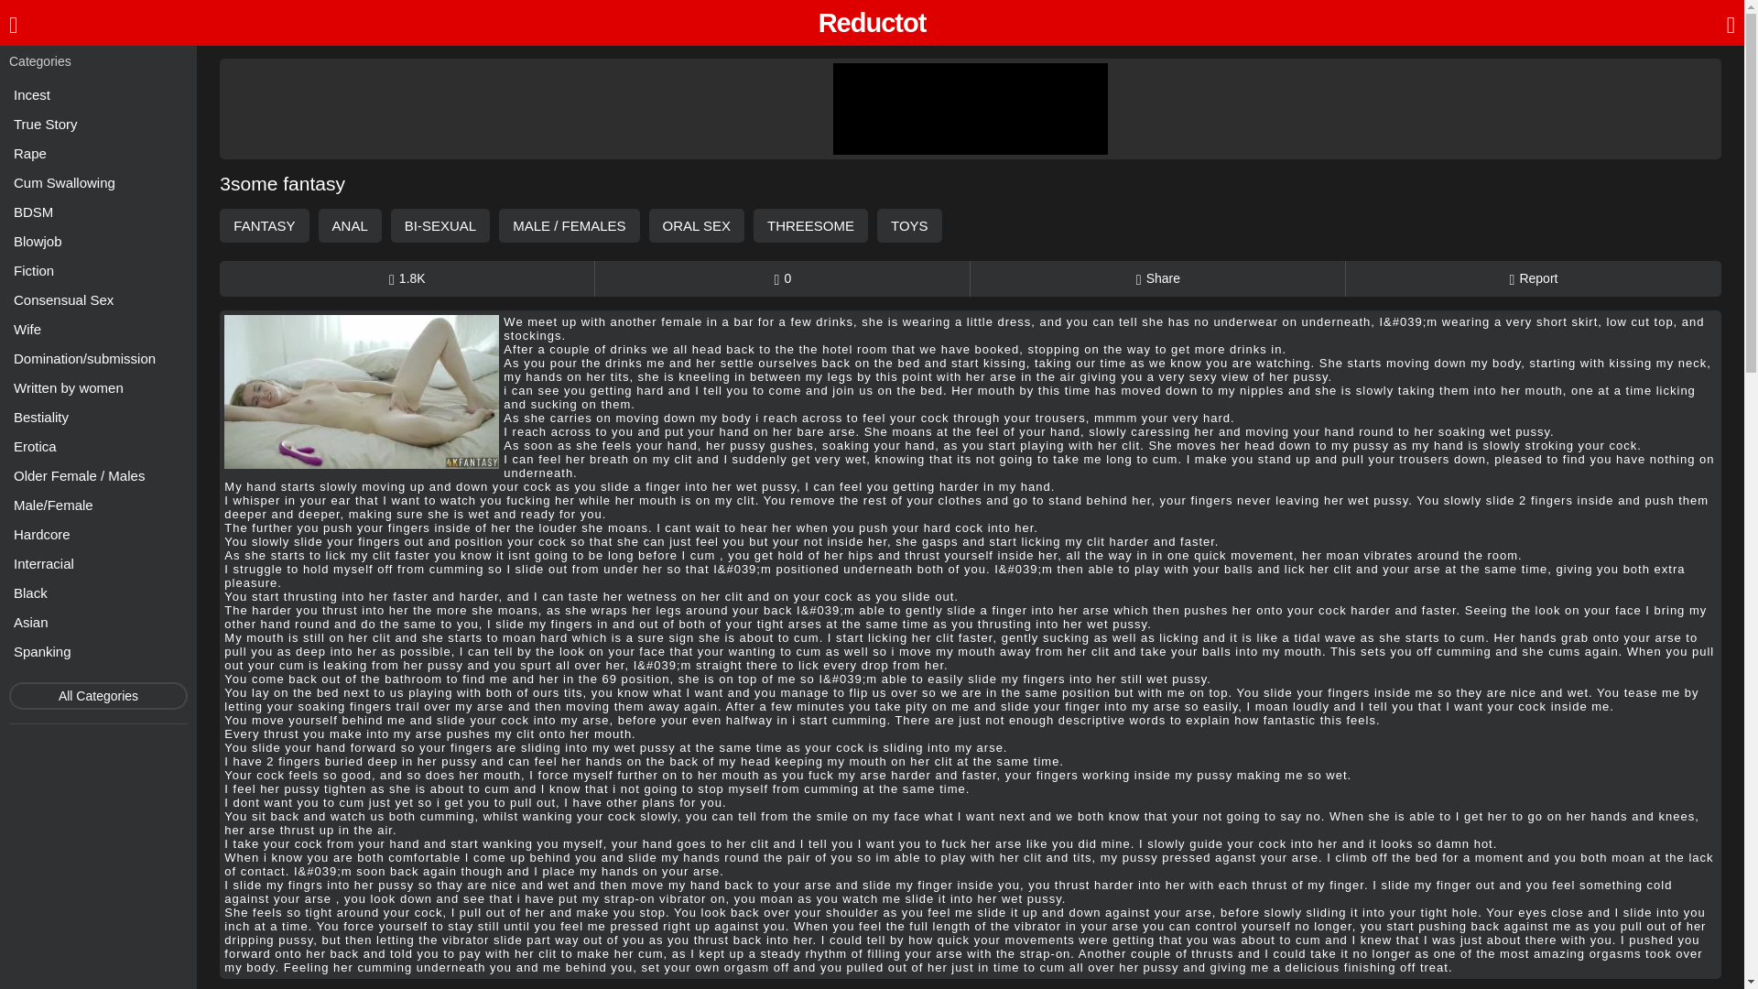 The image size is (1758, 989). Describe the element at coordinates (98, 93) in the screenshot. I see `Incest` at that location.